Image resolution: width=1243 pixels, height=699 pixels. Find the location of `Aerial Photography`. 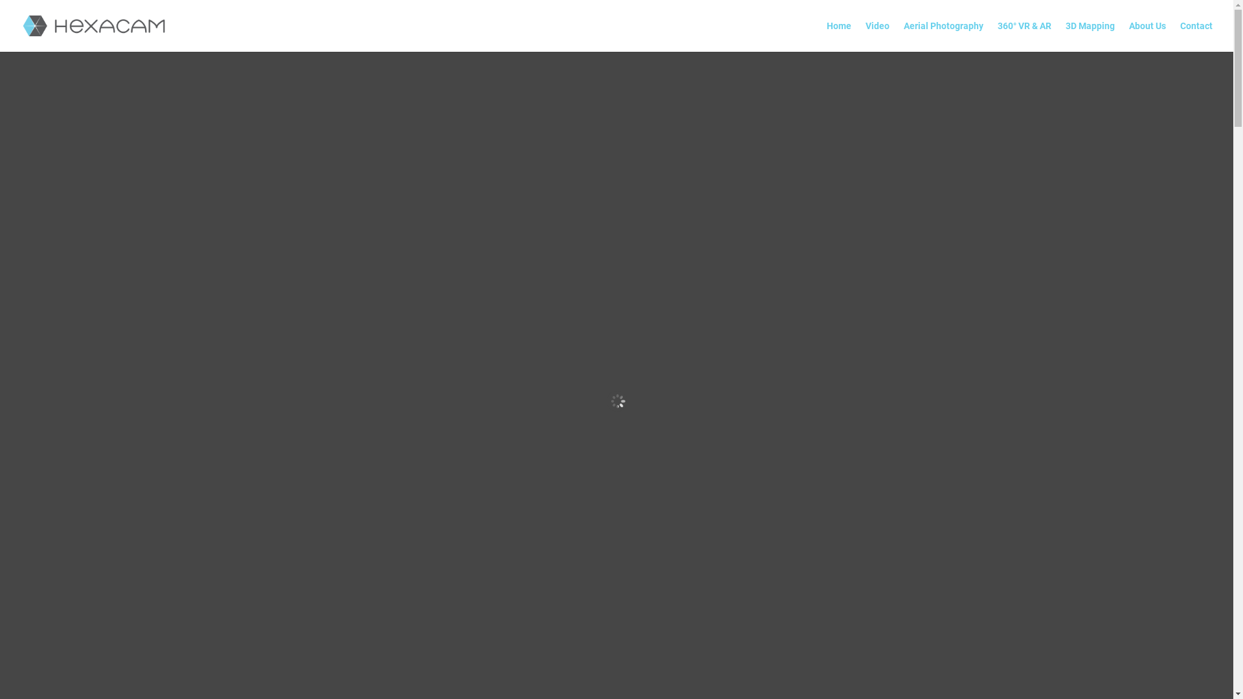

Aerial Photography is located at coordinates (944, 36).